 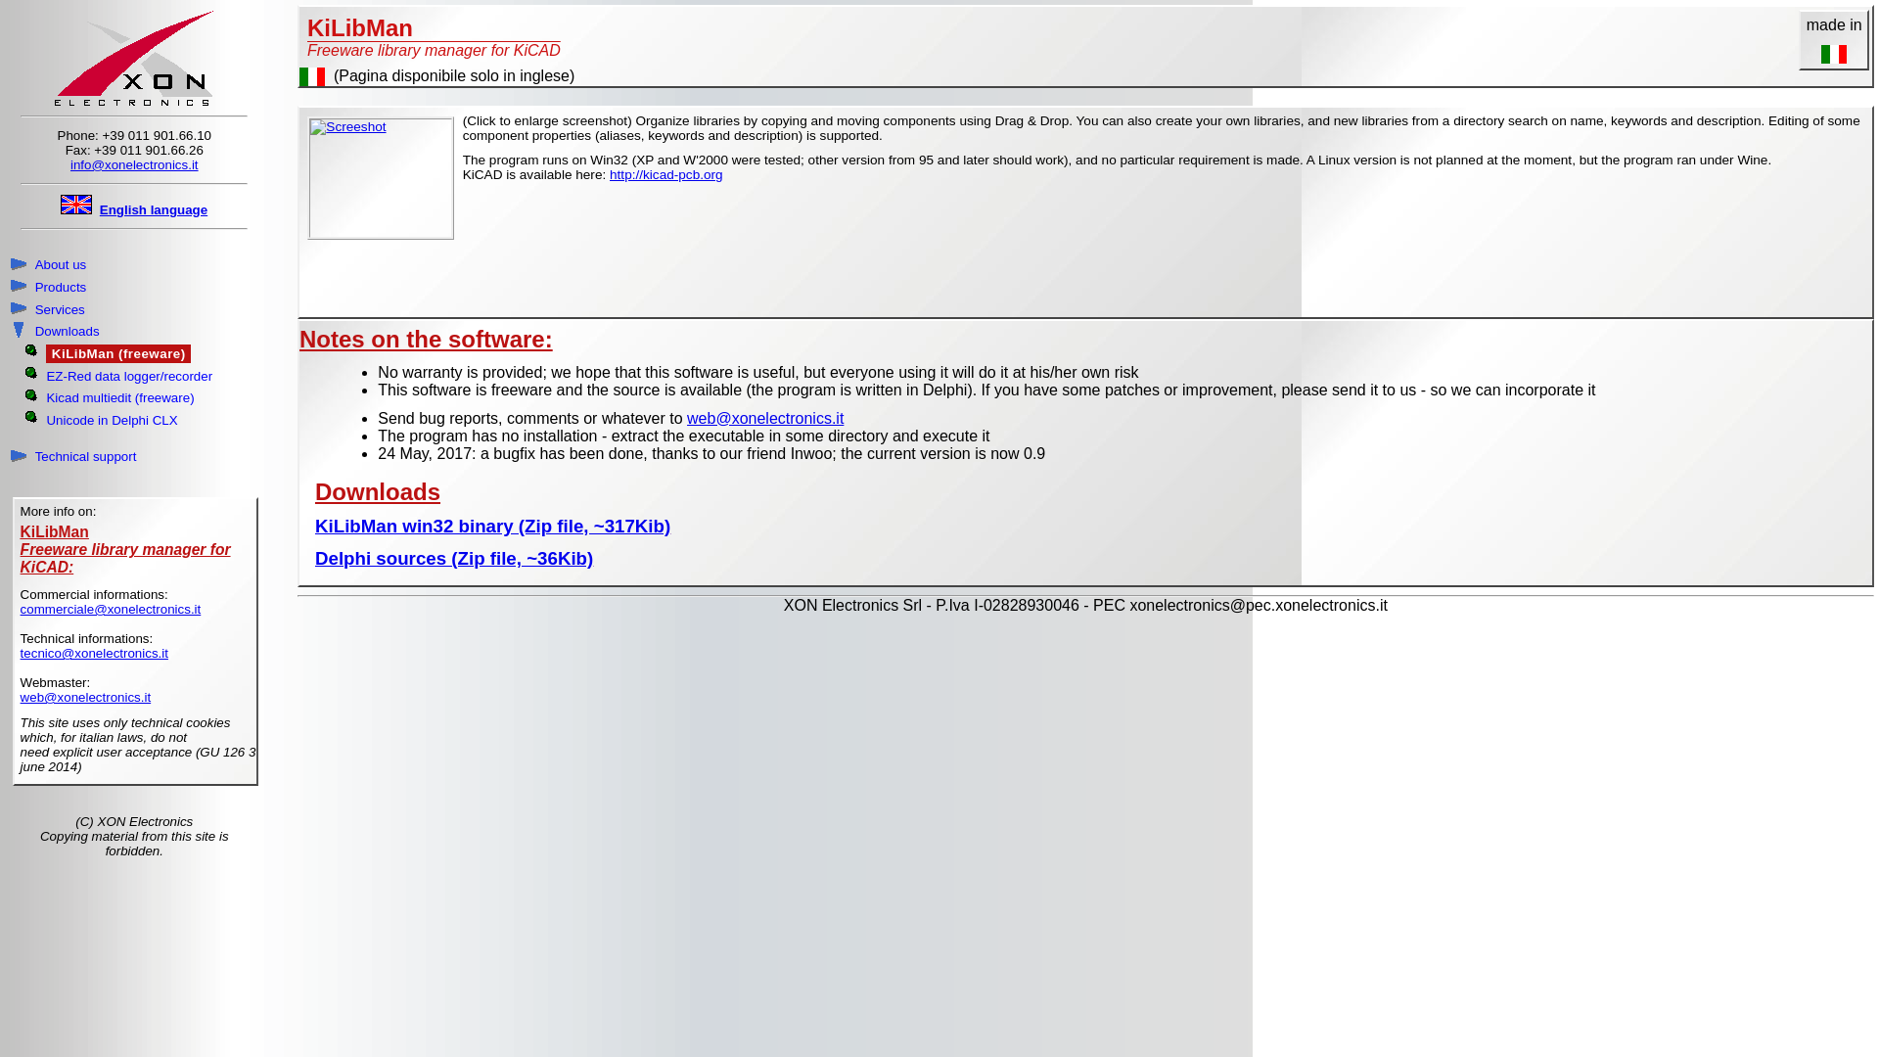 I want to click on Firmware updates and other documents, so click(x=67, y=332).